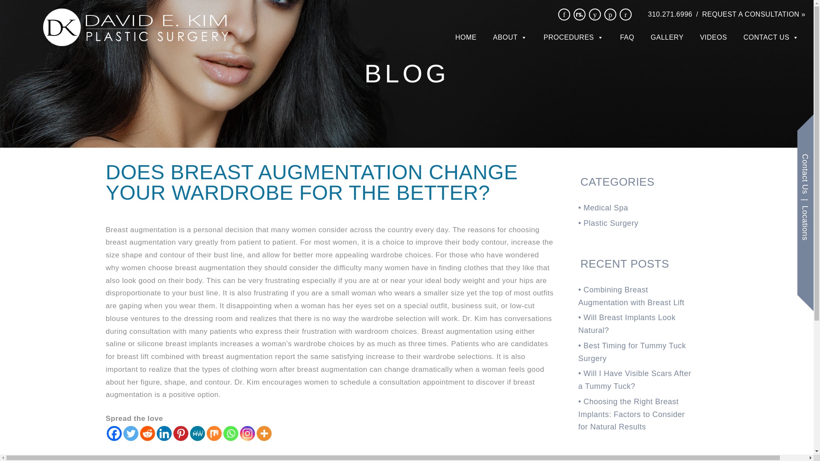 The height and width of the screenshot is (461, 820). What do you see at coordinates (230, 433) in the screenshot?
I see `Whatsapp` at bounding box center [230, 433].